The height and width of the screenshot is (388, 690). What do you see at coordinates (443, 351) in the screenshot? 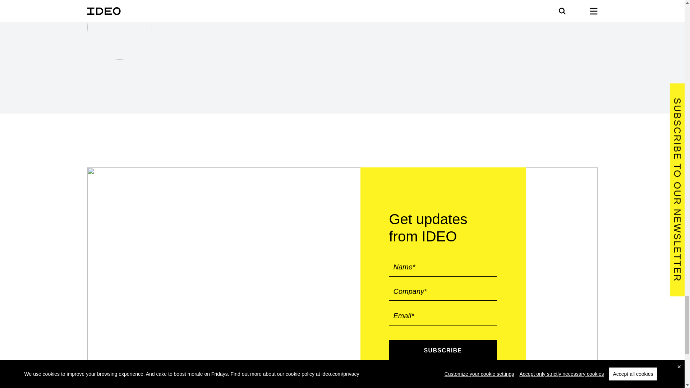
I see `SUBSCRIBE` at bounding box center [443, 351].